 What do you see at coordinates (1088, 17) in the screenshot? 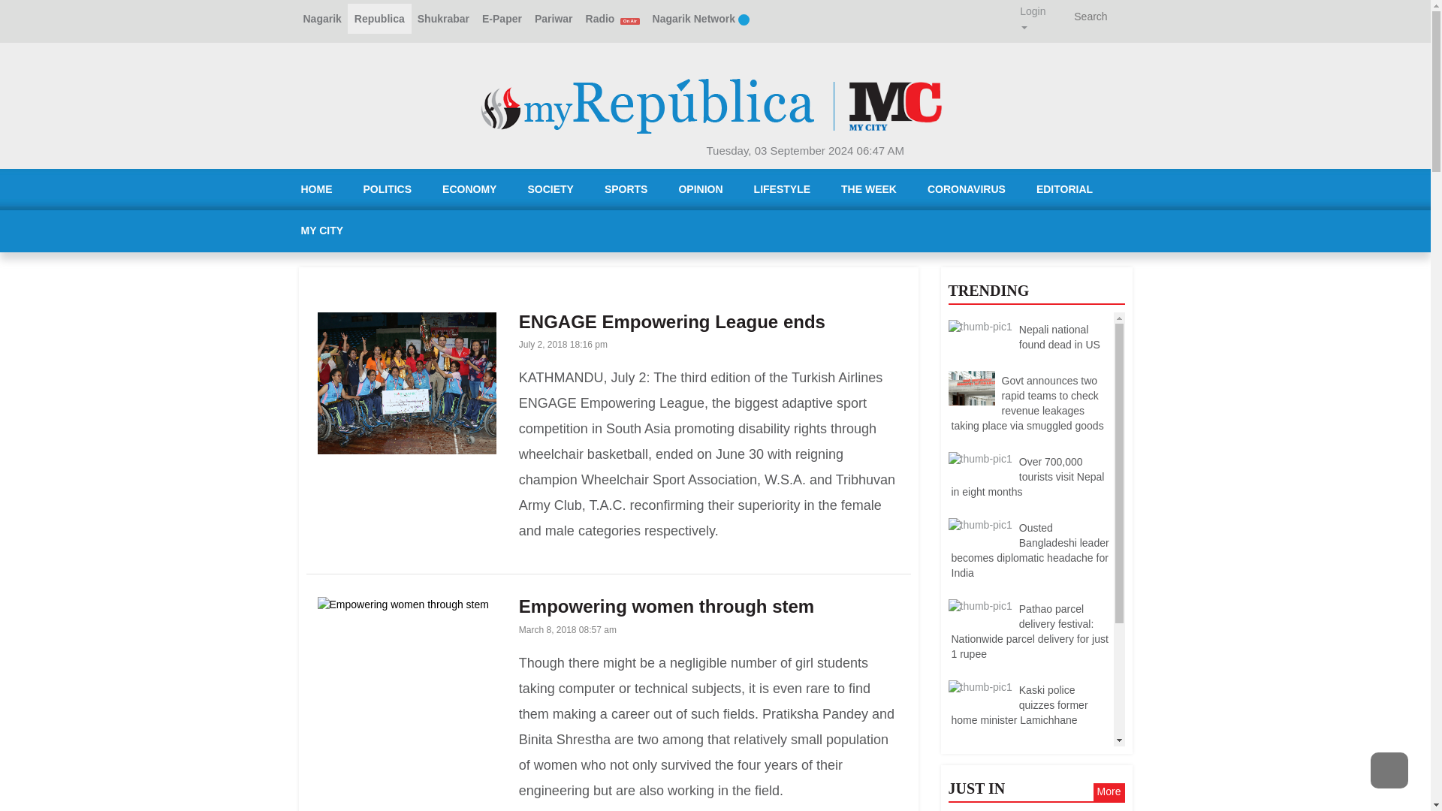
I see `  Search` at bounding box center [1088, 17].